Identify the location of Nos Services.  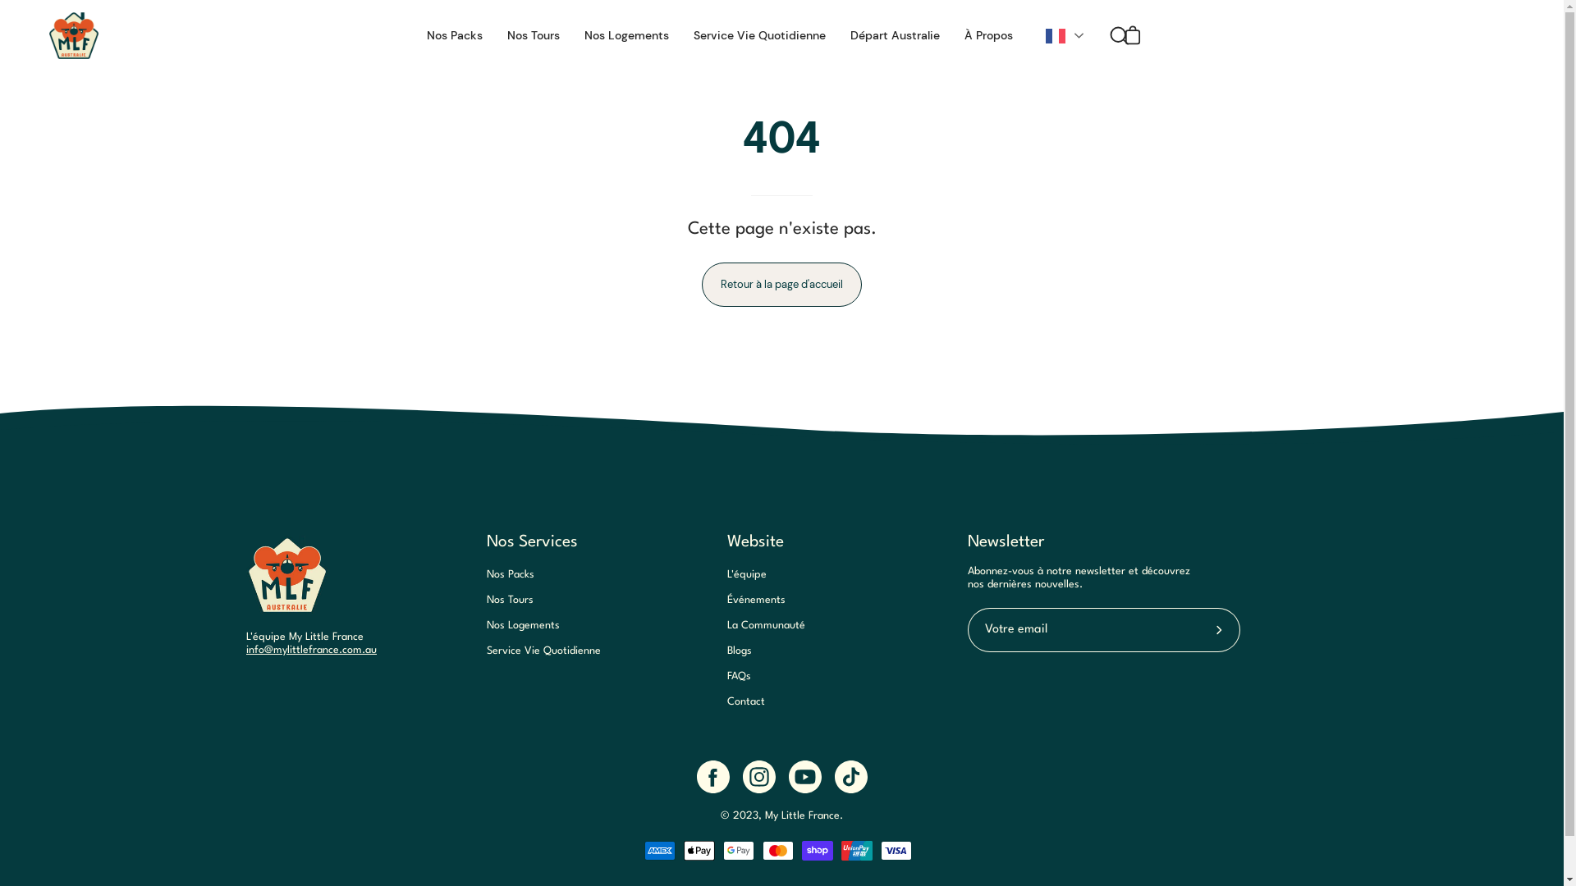
(532, 542).